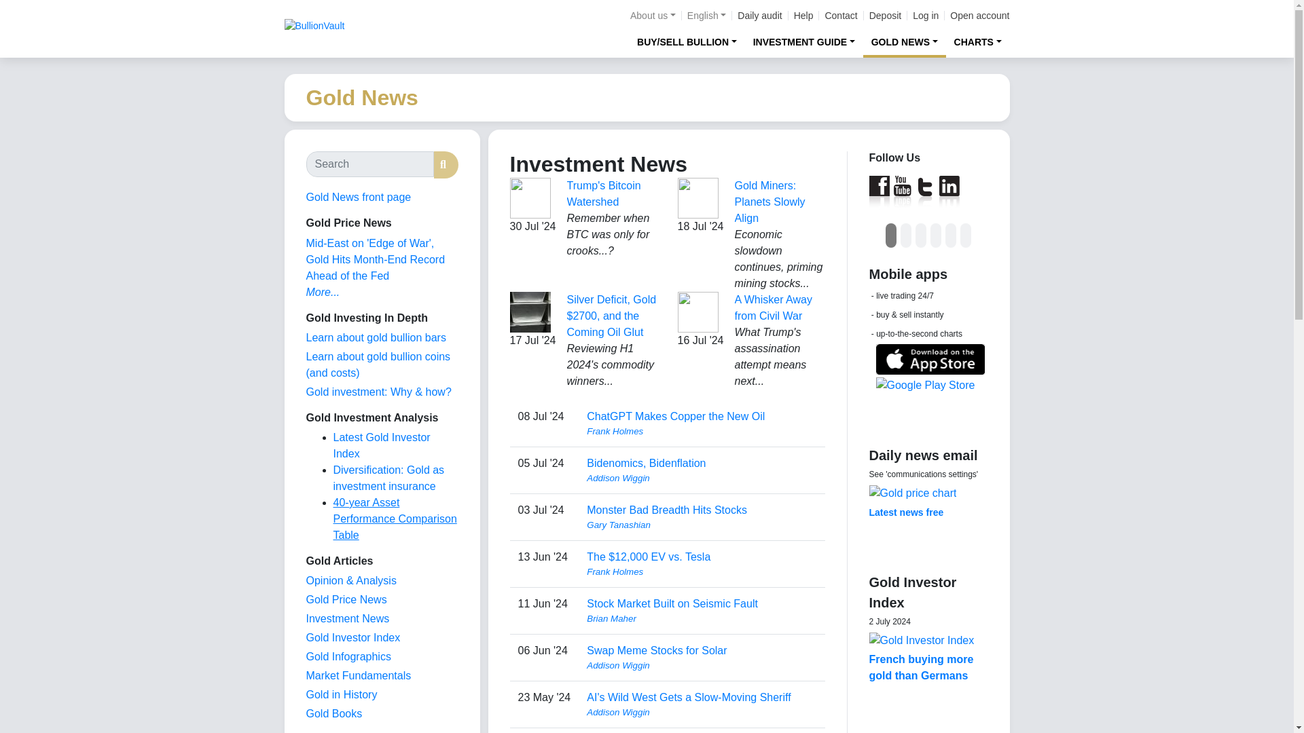 The image size is (1304, 733). What do you see at coordinates (350, 580) in the screenshot?
I see `The View from the Vault` at bounding box center [350, 580].